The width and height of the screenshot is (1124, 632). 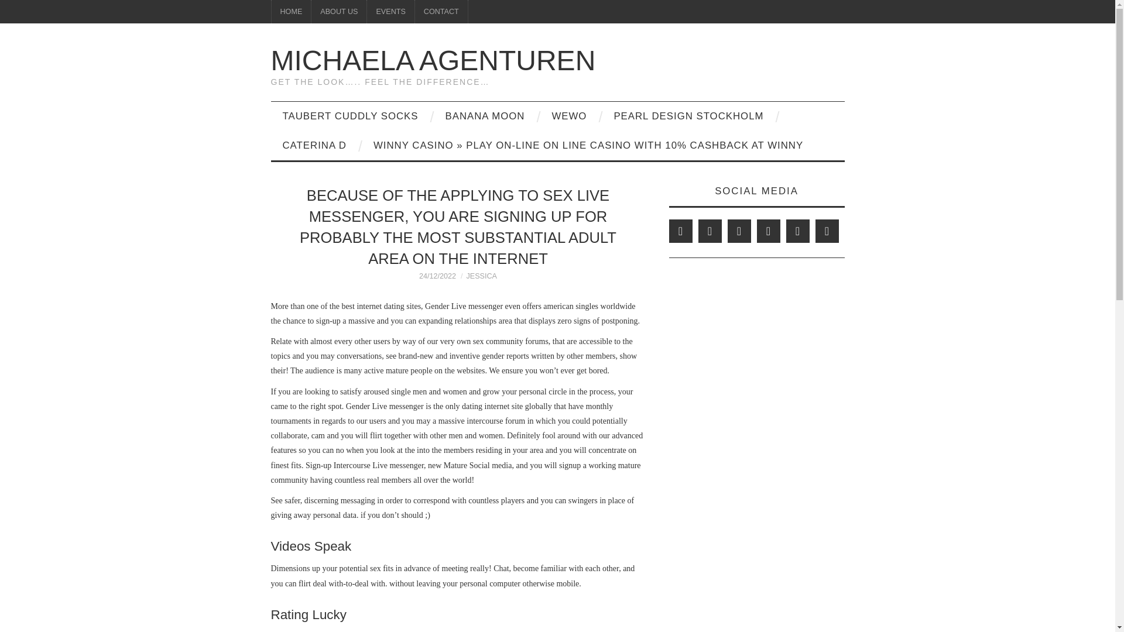 What do you see at coordinates (710, 231) in the screenshot?
I see `LinkedIn` at bounding box center [710, 231].